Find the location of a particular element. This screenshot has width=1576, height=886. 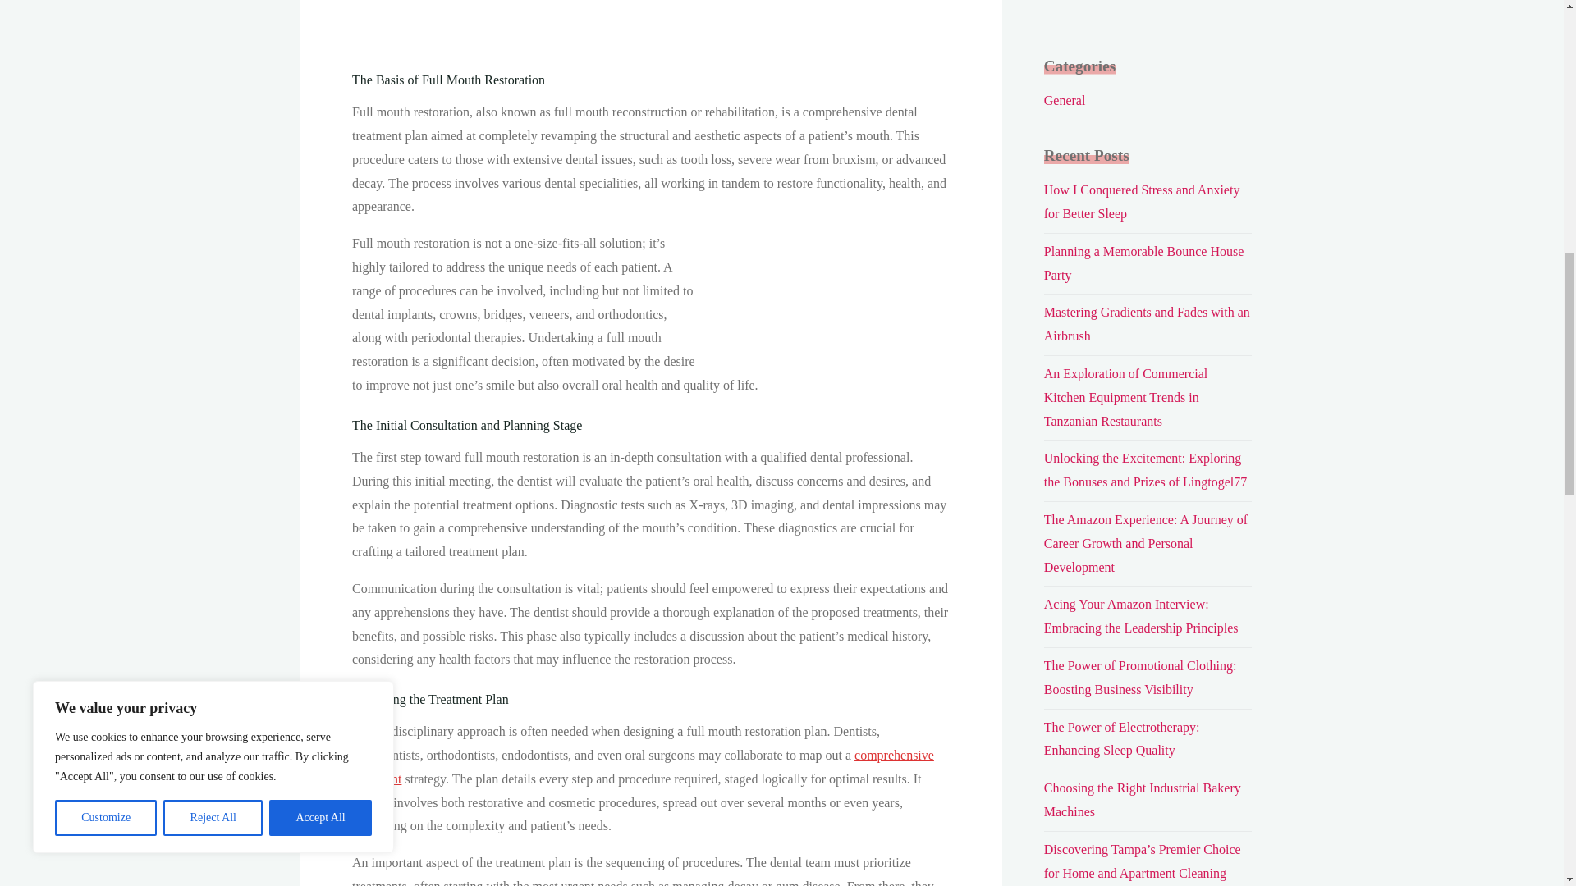

Mastering Gradients and Fades with an Airbrush is located at coordinates (1146, 323).